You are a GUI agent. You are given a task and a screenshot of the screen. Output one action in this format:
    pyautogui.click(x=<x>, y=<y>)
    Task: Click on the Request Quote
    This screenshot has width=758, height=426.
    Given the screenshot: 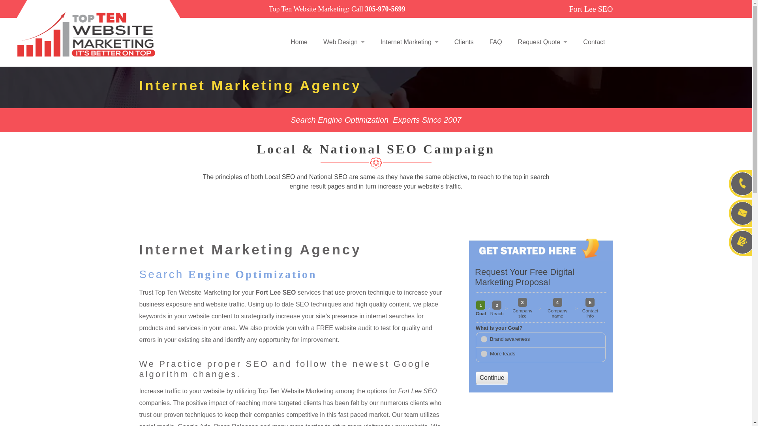 What is the action you would take?
    pyautogui.click(x=542, y=42)
    